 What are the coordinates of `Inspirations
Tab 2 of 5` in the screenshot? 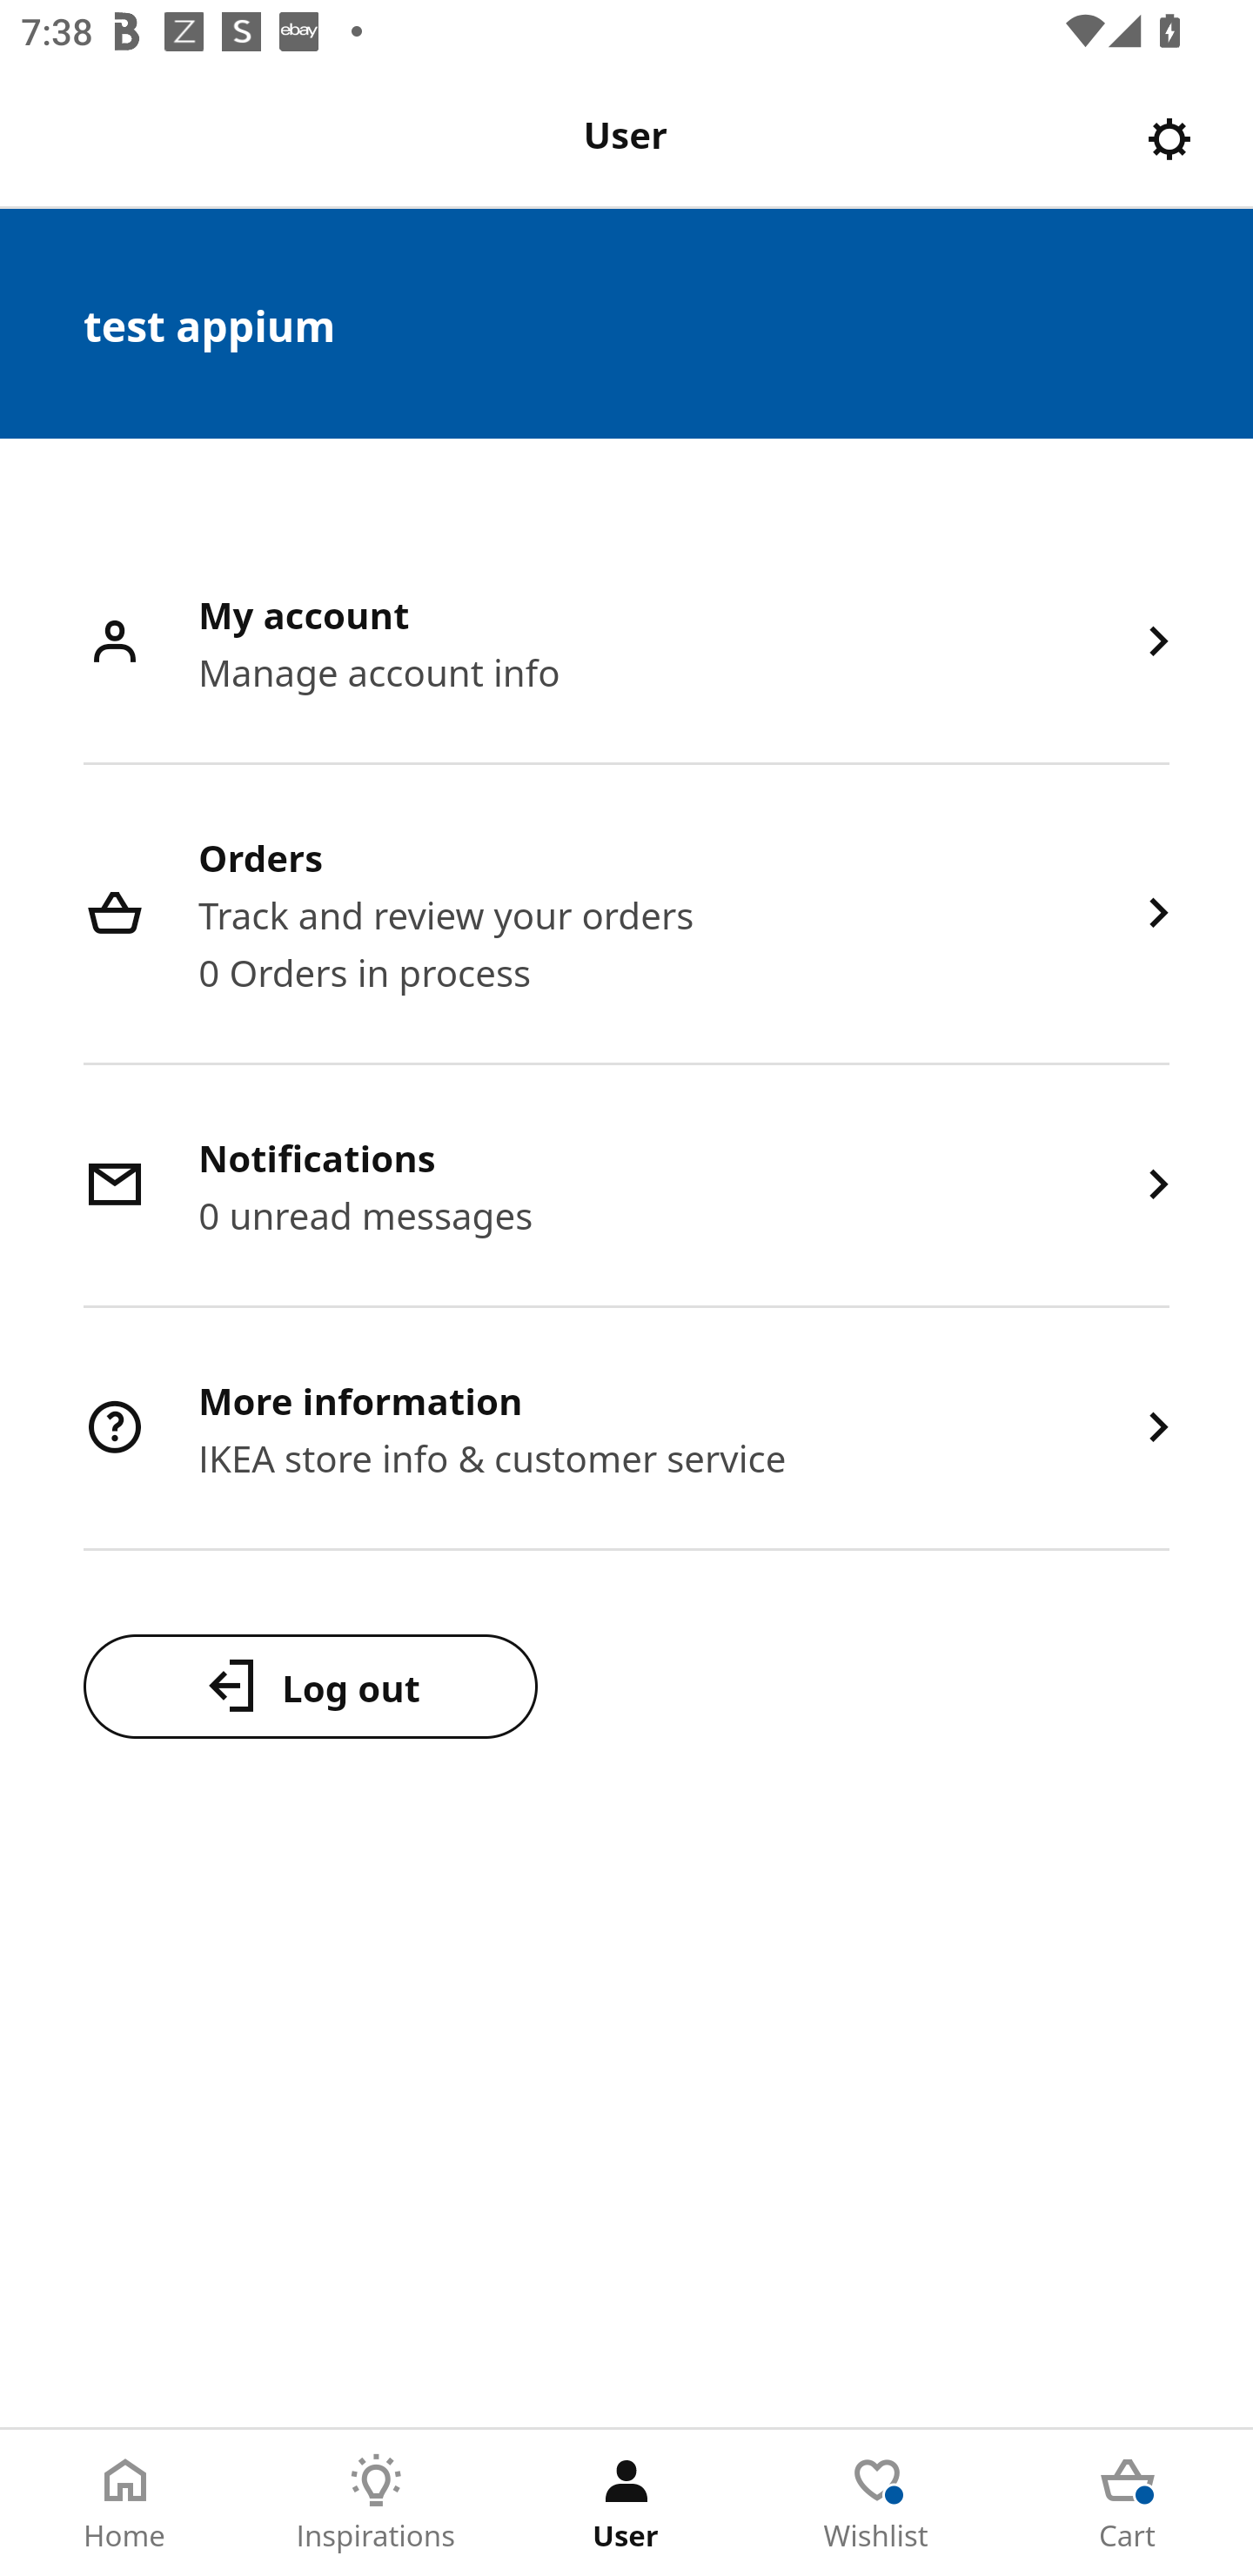 It's located at (376, 2503).